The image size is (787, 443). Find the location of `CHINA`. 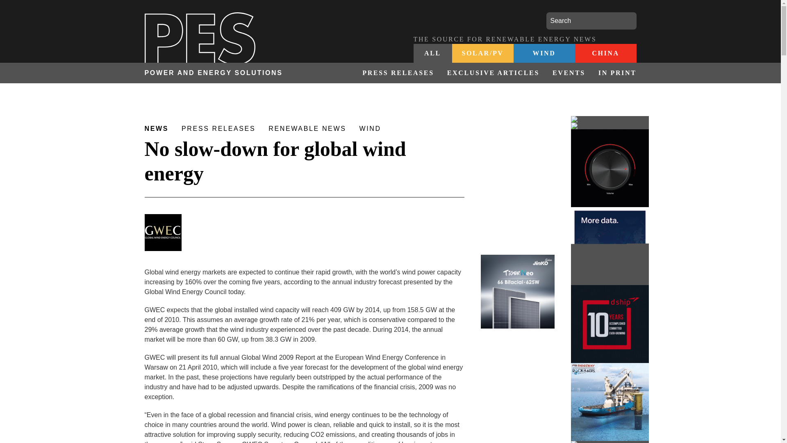

CHINA is located at coordinates (605, 53).